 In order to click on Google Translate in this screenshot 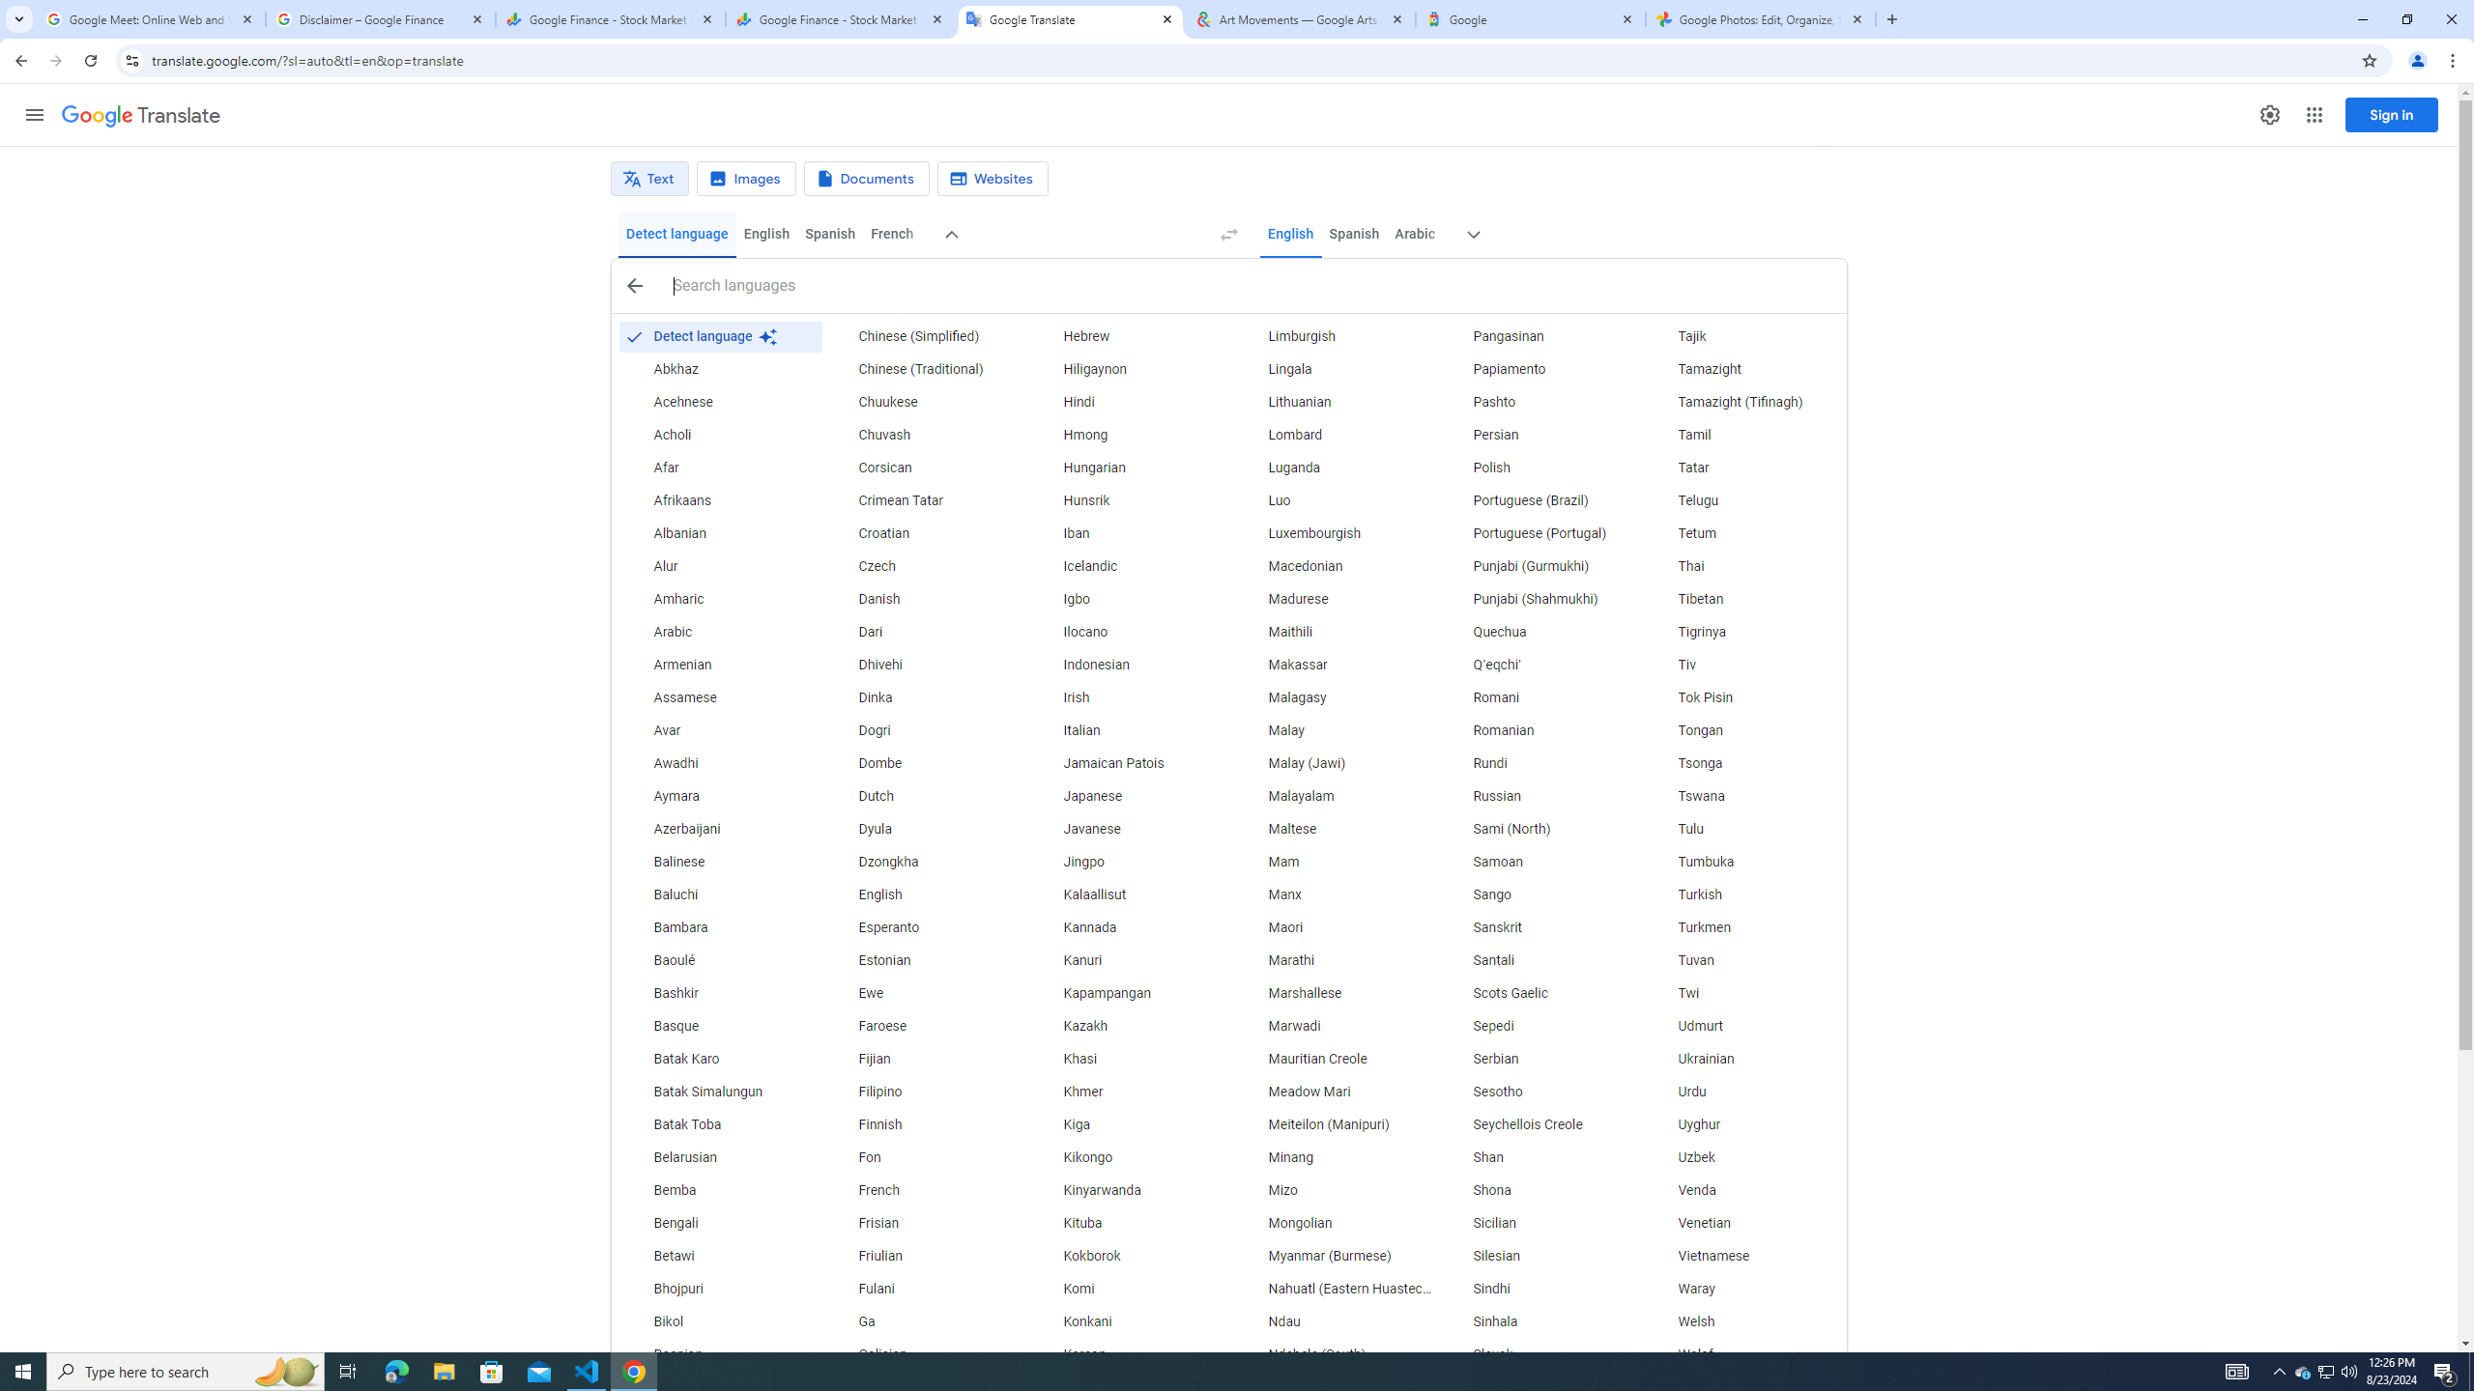, I will do `click(141, 116)`.